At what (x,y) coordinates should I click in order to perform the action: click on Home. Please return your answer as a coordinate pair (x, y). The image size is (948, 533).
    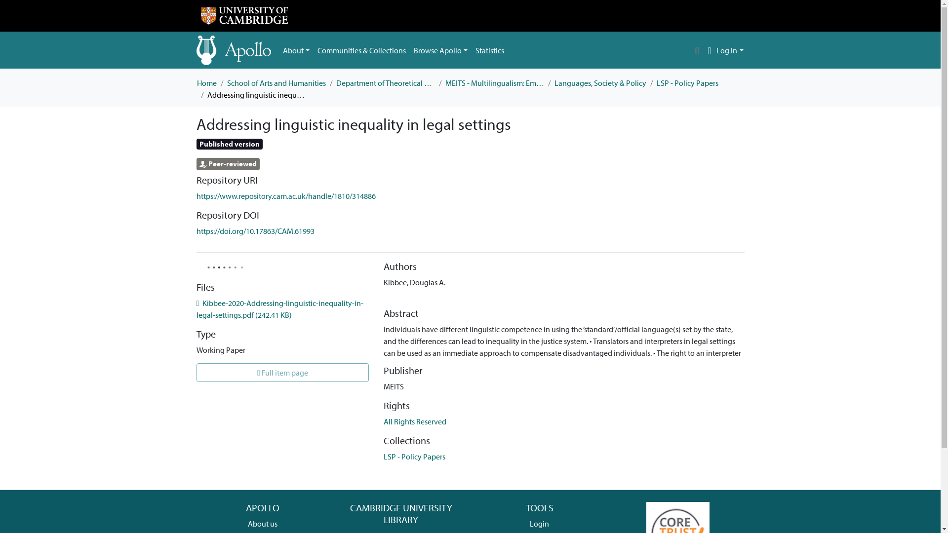
    Looking at the image, I should click on (206, 83).